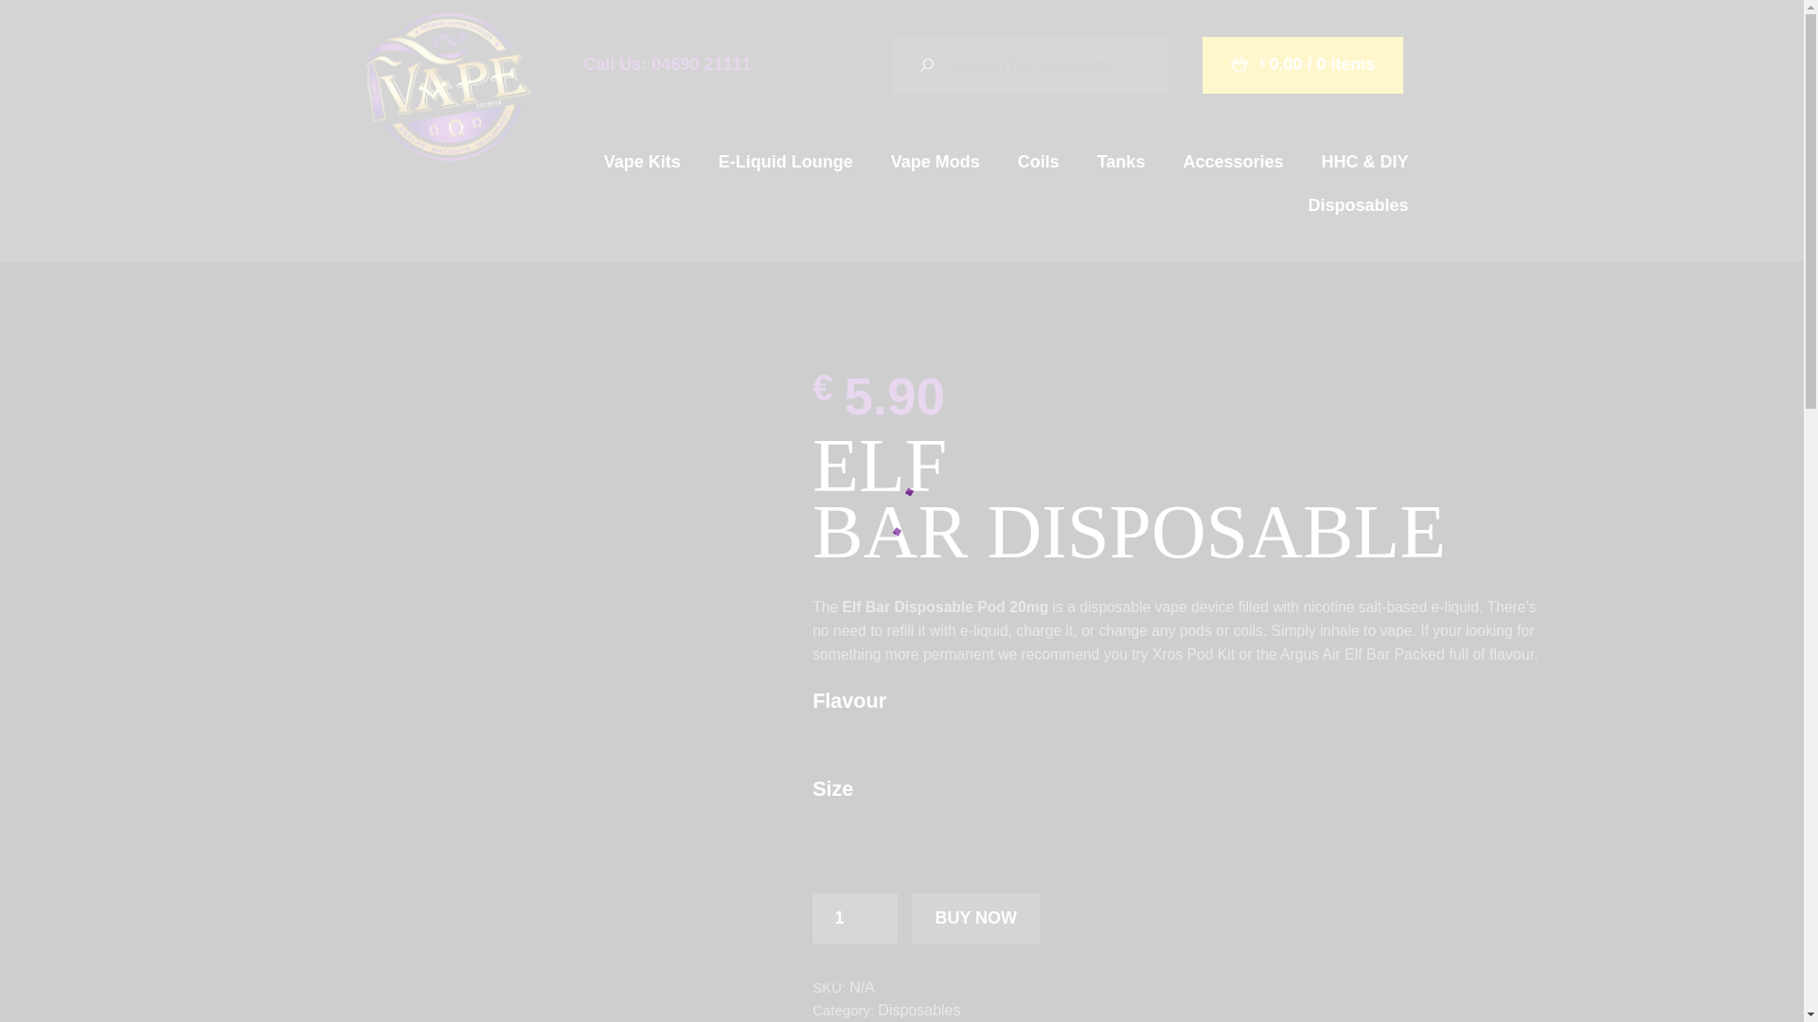 The image size is (1818, 1022). I want to click on Call Us: 04690 21111, so click(667, 65).